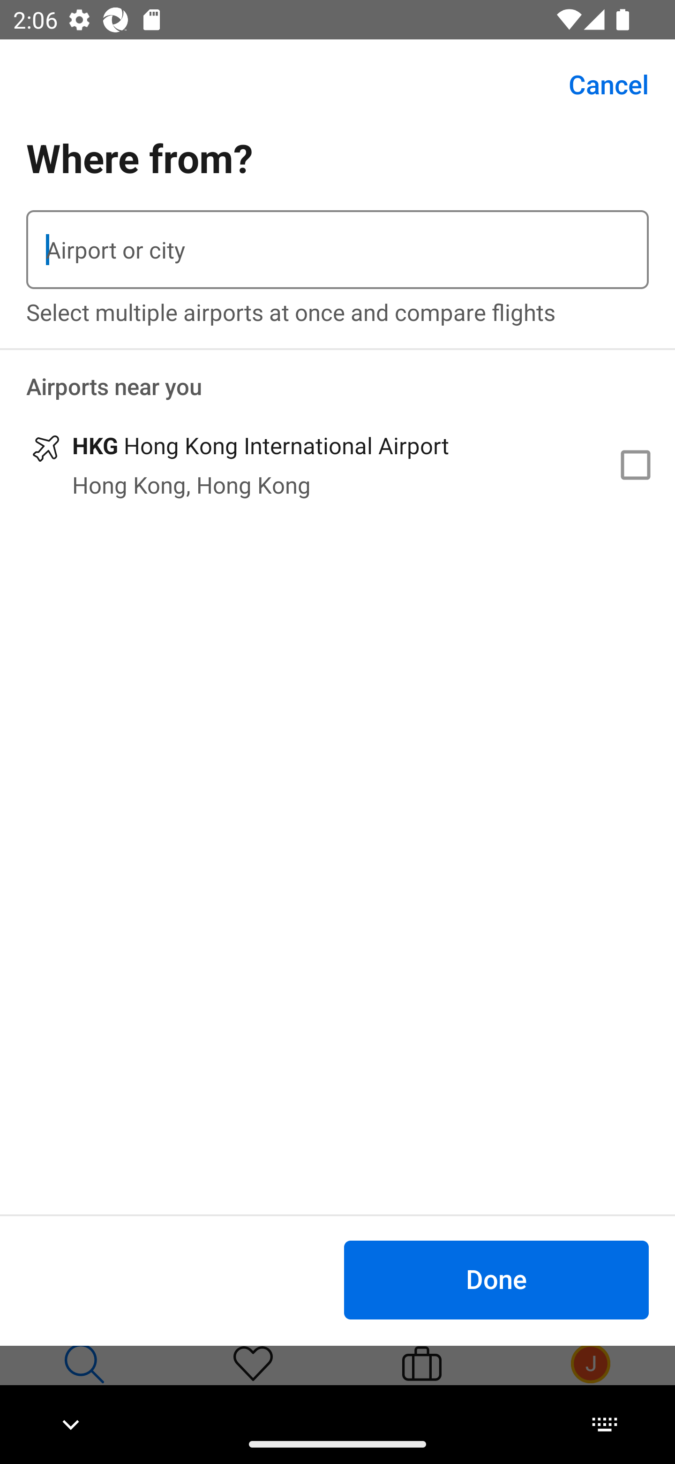  Describe the element at coordinates (598, 84) in the screenshot. I see `Cancel` at that location.